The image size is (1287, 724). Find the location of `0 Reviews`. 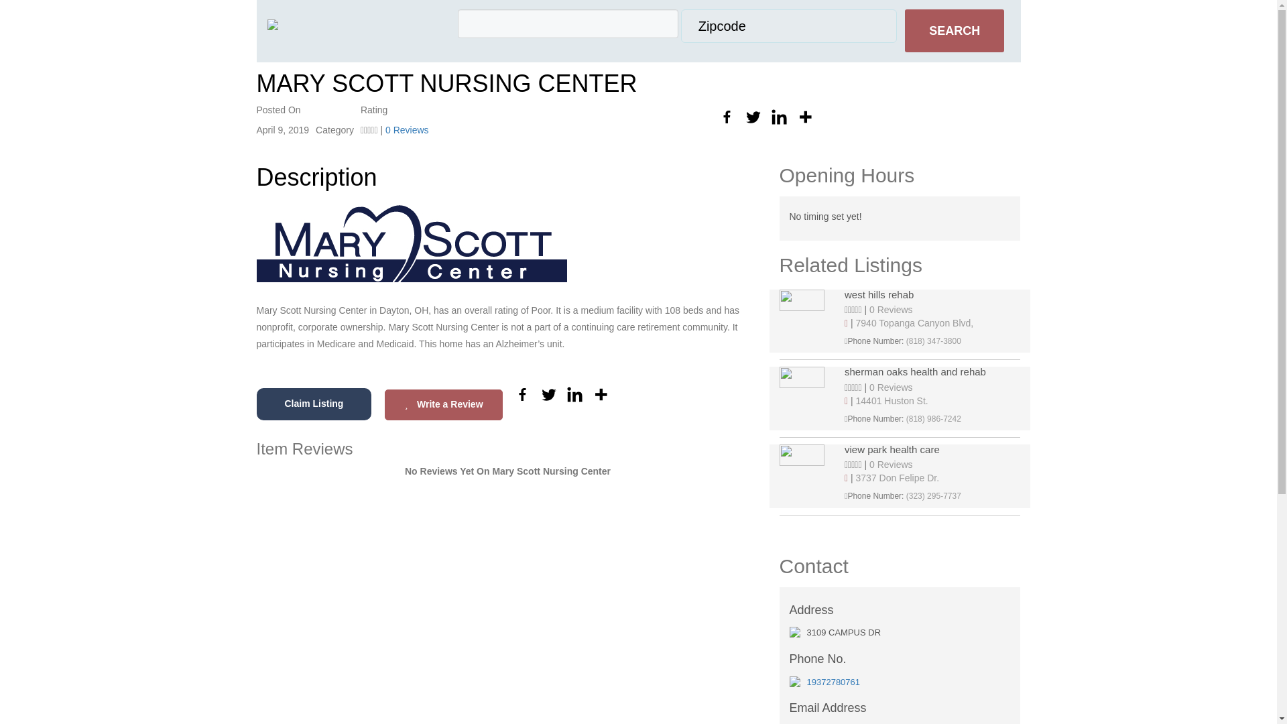

0 Reviews is located at coordinates (891, 464).